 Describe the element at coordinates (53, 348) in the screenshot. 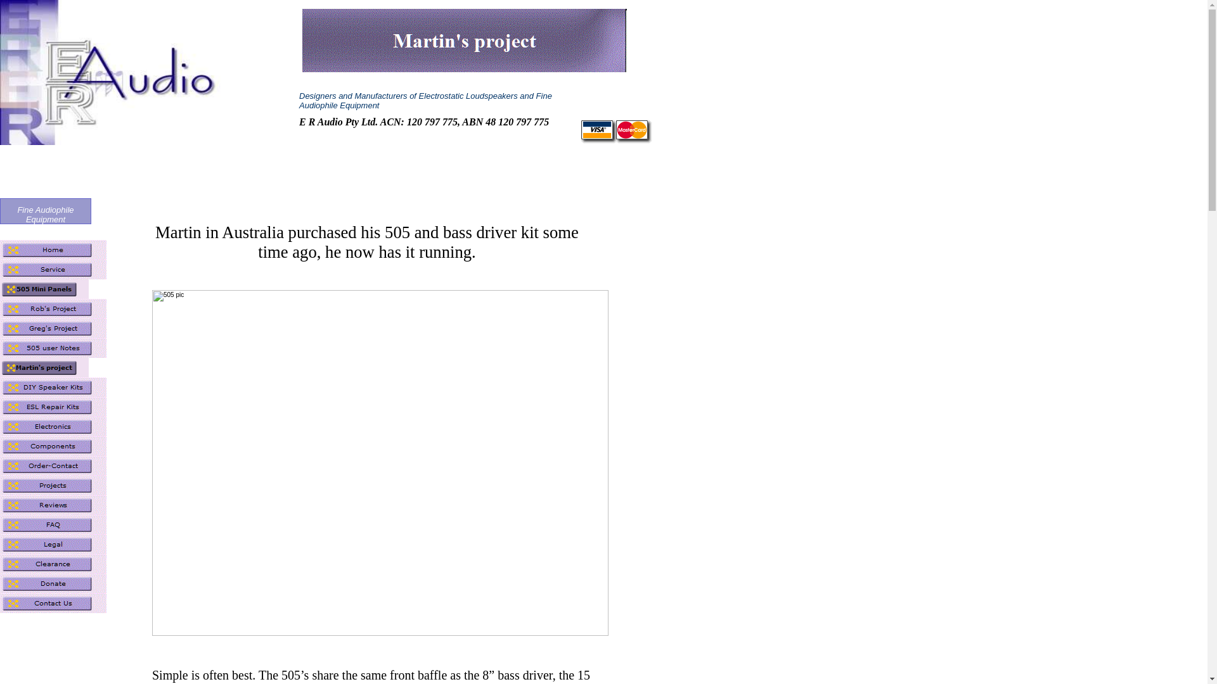

I see `505 user Notes` at that location.